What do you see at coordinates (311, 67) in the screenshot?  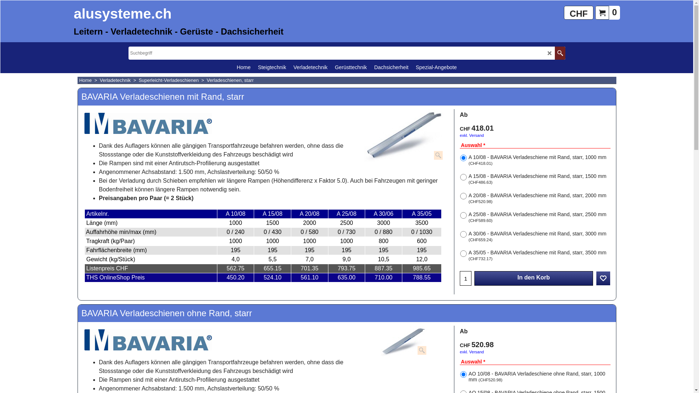 I see `Verladetechnik` at bounding box center [311, 67].